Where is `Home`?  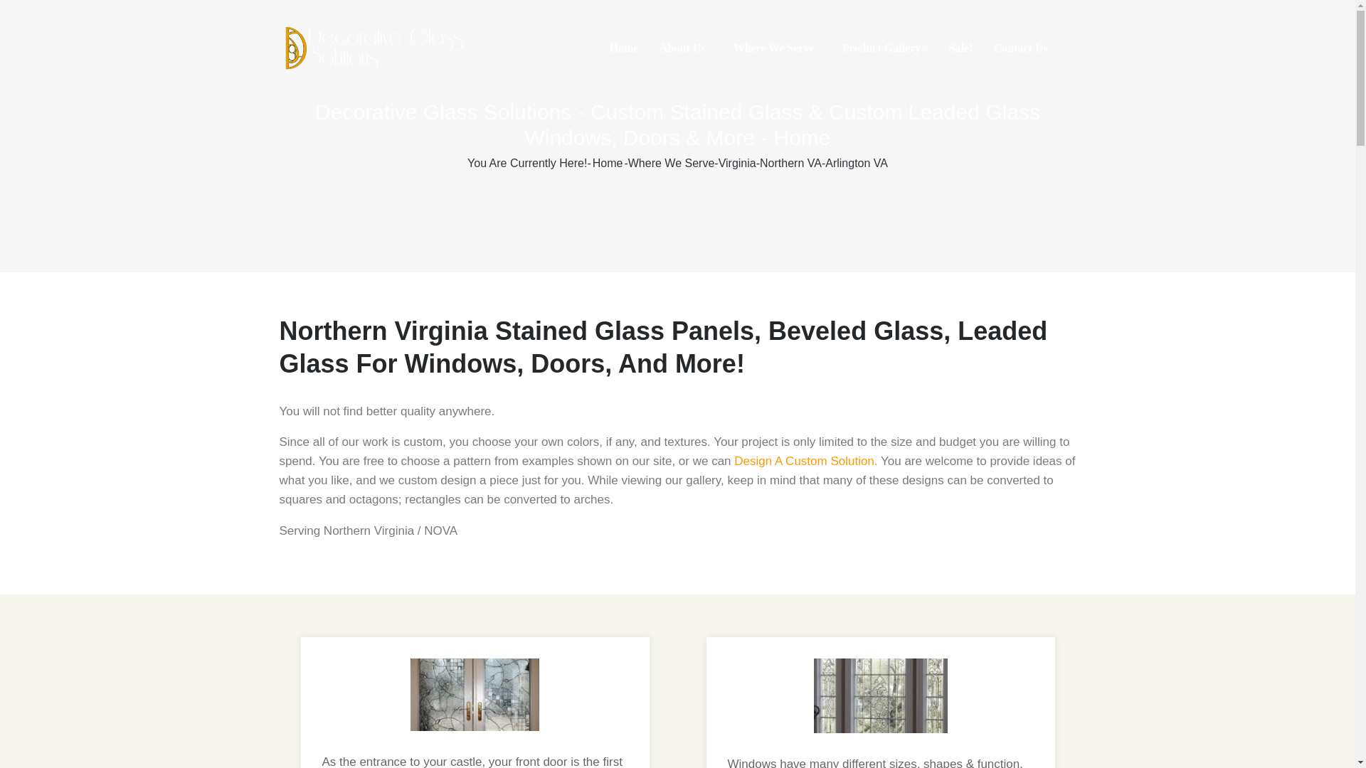
Home is located at coordinates (624, 48).